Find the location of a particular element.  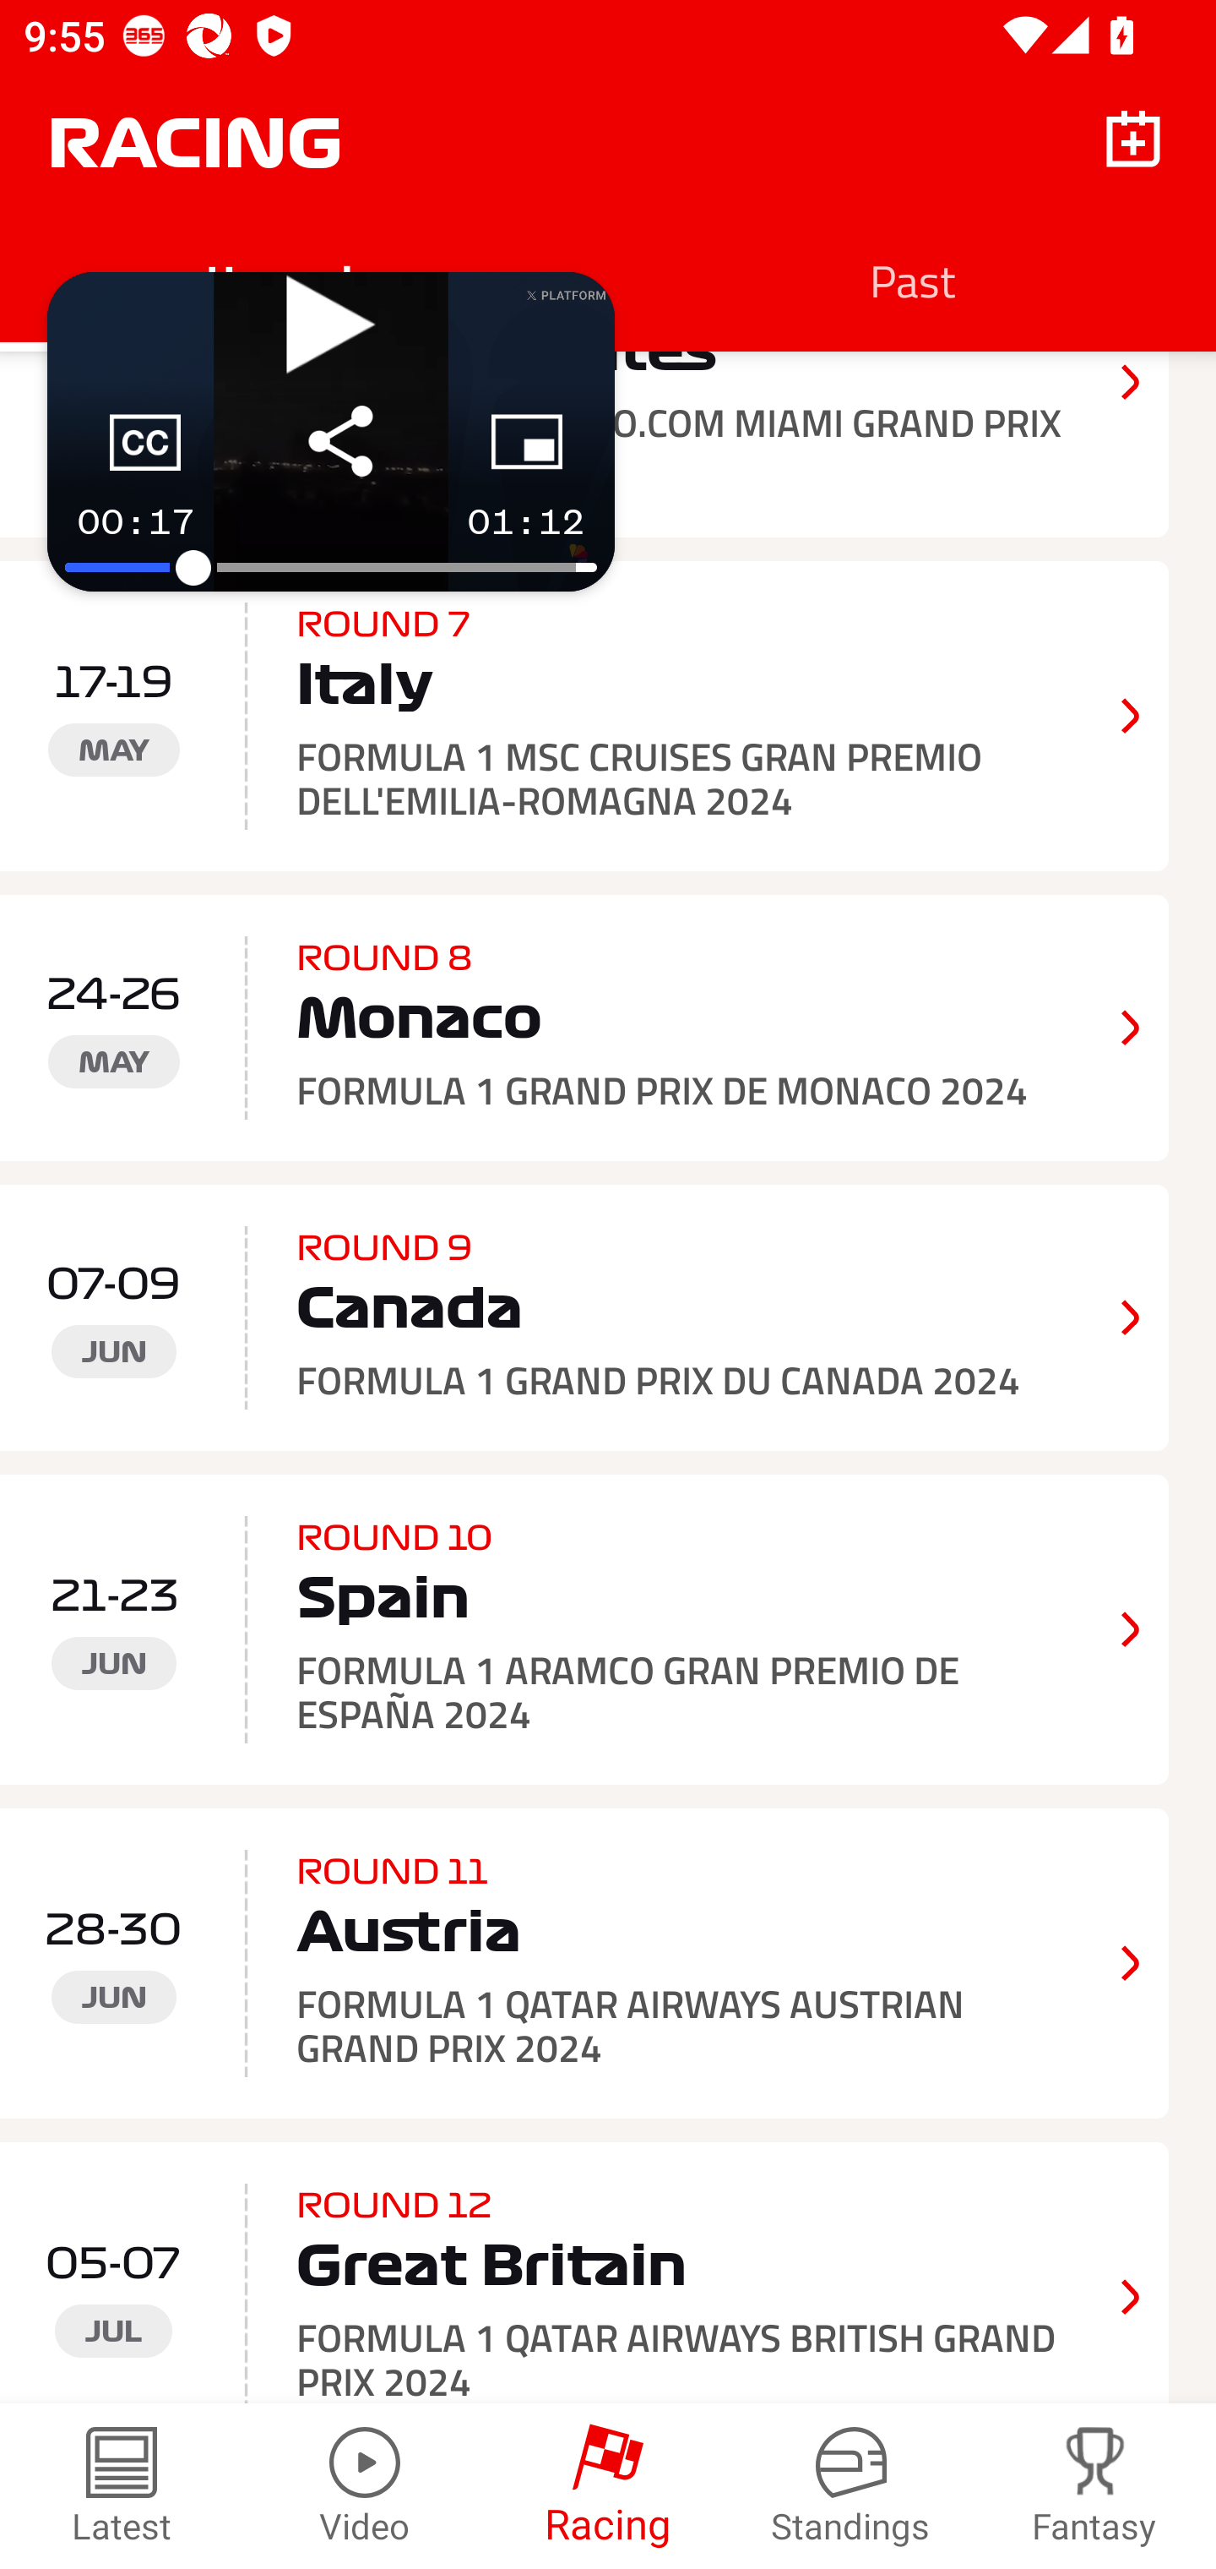

Video is located at coordinates (365, 2486).